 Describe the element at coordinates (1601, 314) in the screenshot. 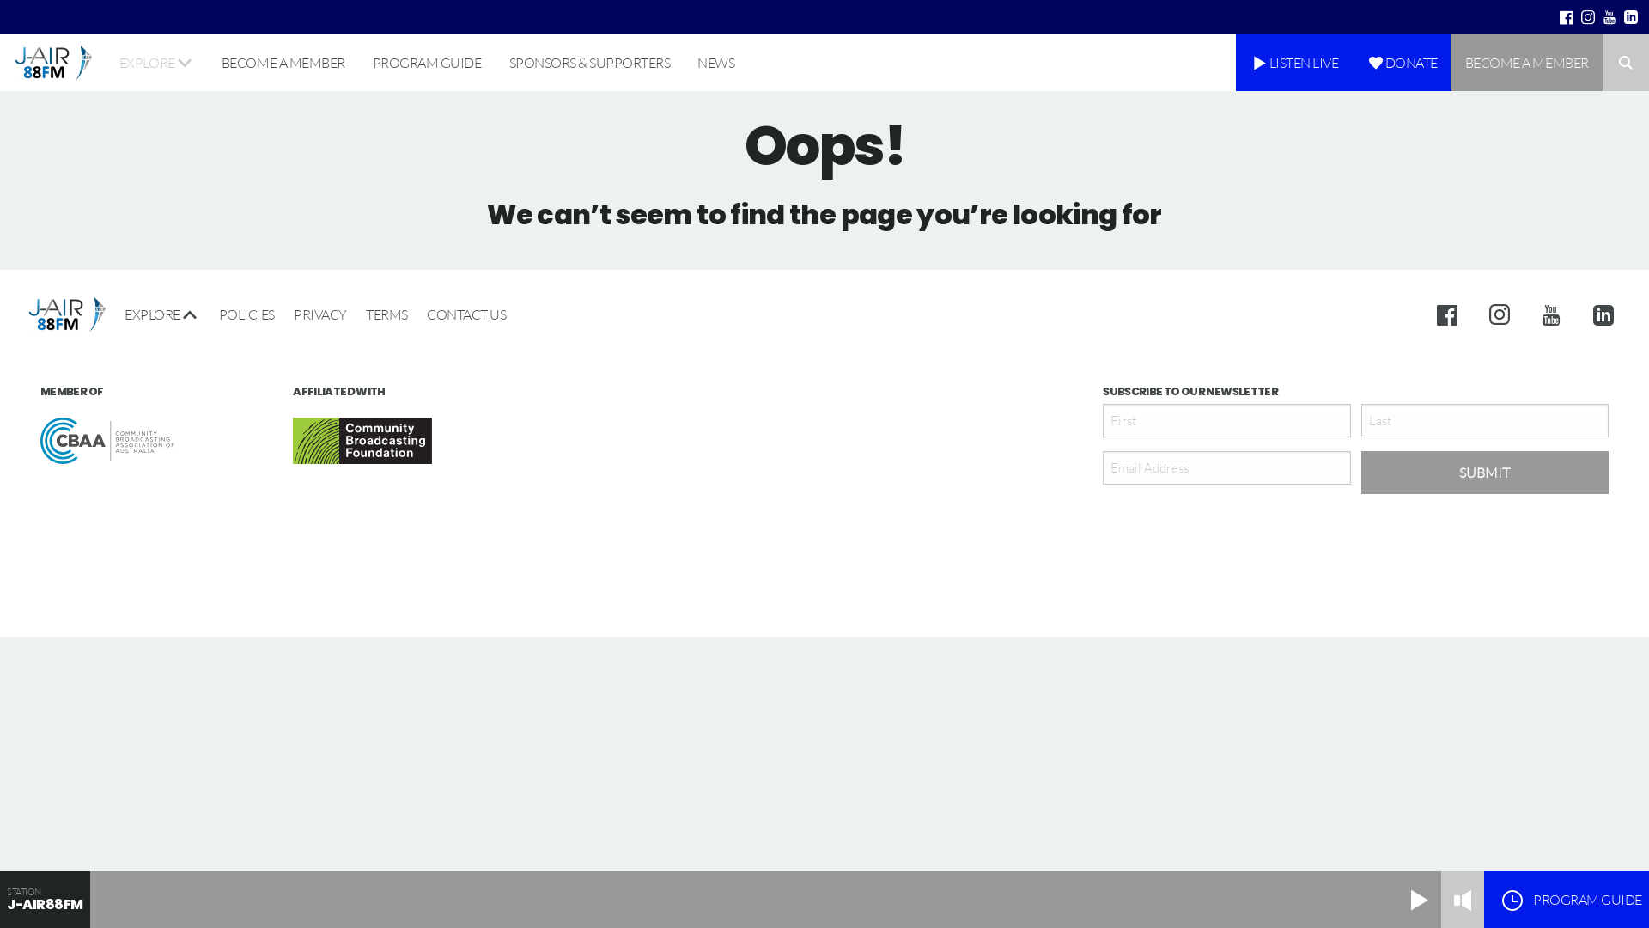

I see ` ` at that location.